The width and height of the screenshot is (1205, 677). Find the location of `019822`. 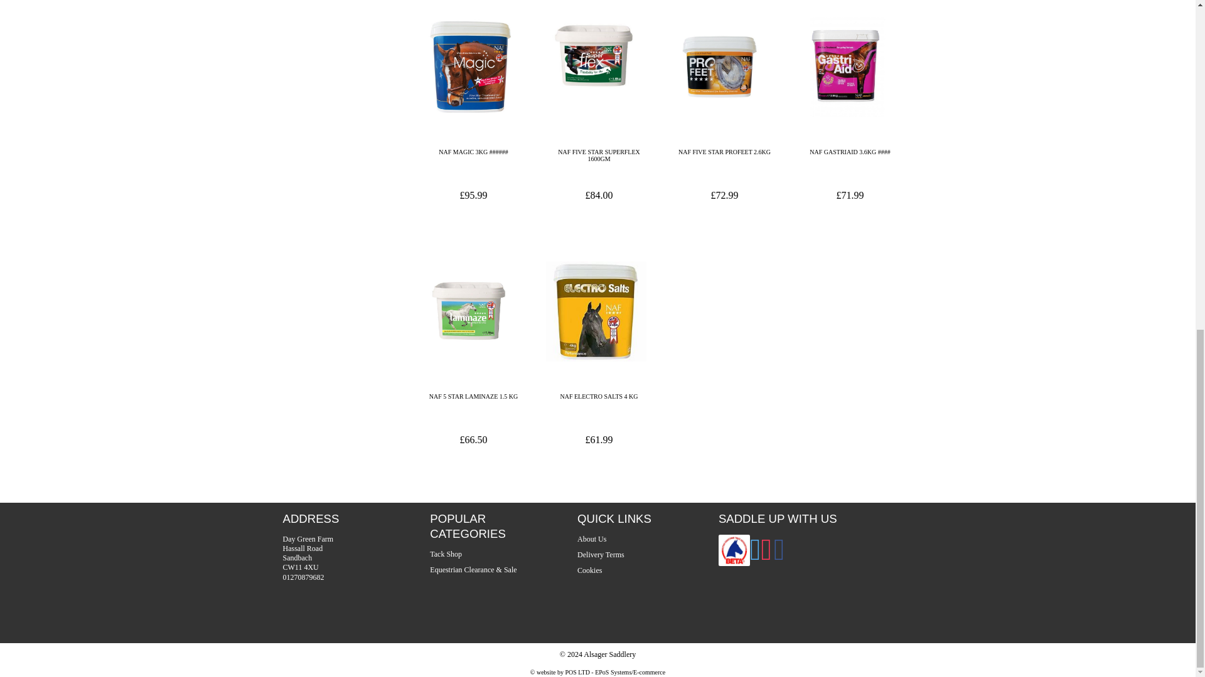

019822 is located at coordinates (471, 66).